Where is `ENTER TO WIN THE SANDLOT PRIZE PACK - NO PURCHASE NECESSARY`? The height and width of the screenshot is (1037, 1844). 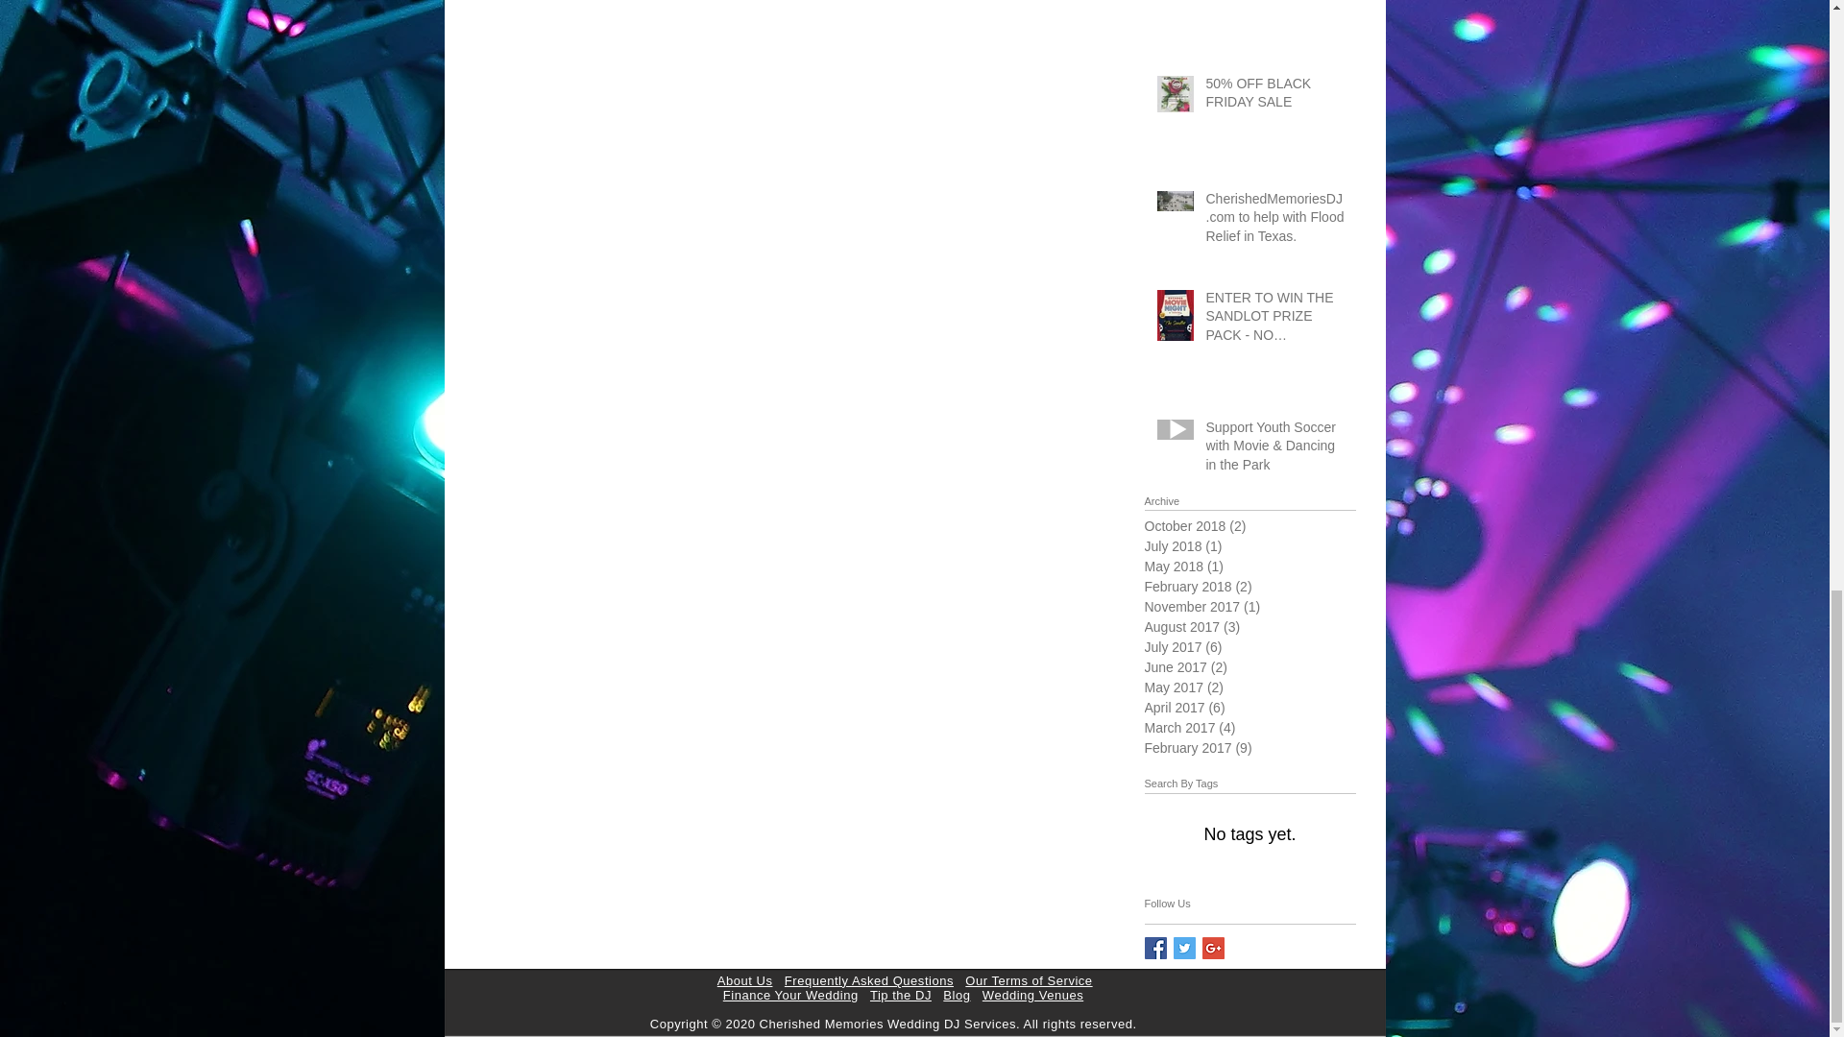 ENTER TO WIN THE SANDLOT PRIZE PACK - NO PURCHASE NECESSARY is located at coordinates (1274, 321).